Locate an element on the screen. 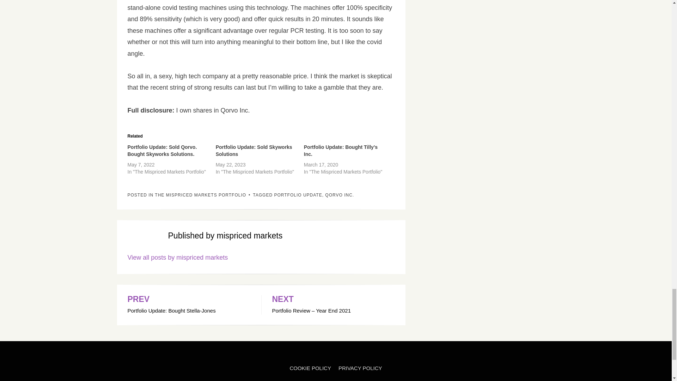 Image resolution: width=677 pixels, height=381 pixels. QORVO INC. is located at coordinates (339, 195).